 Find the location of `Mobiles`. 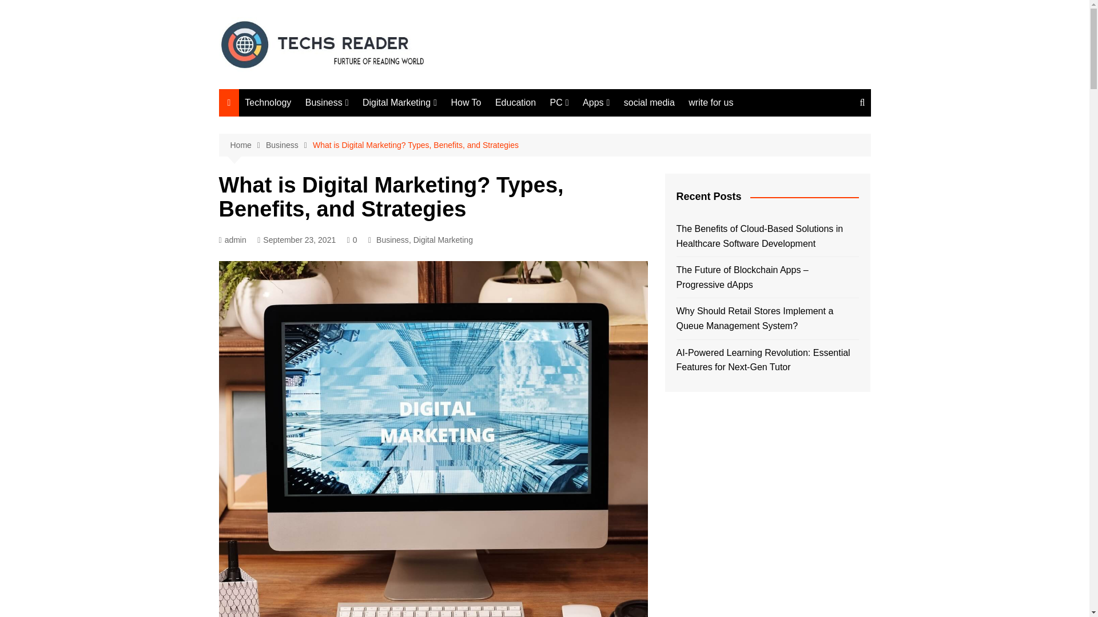

Mobiles is located at coordinates (733, 164).